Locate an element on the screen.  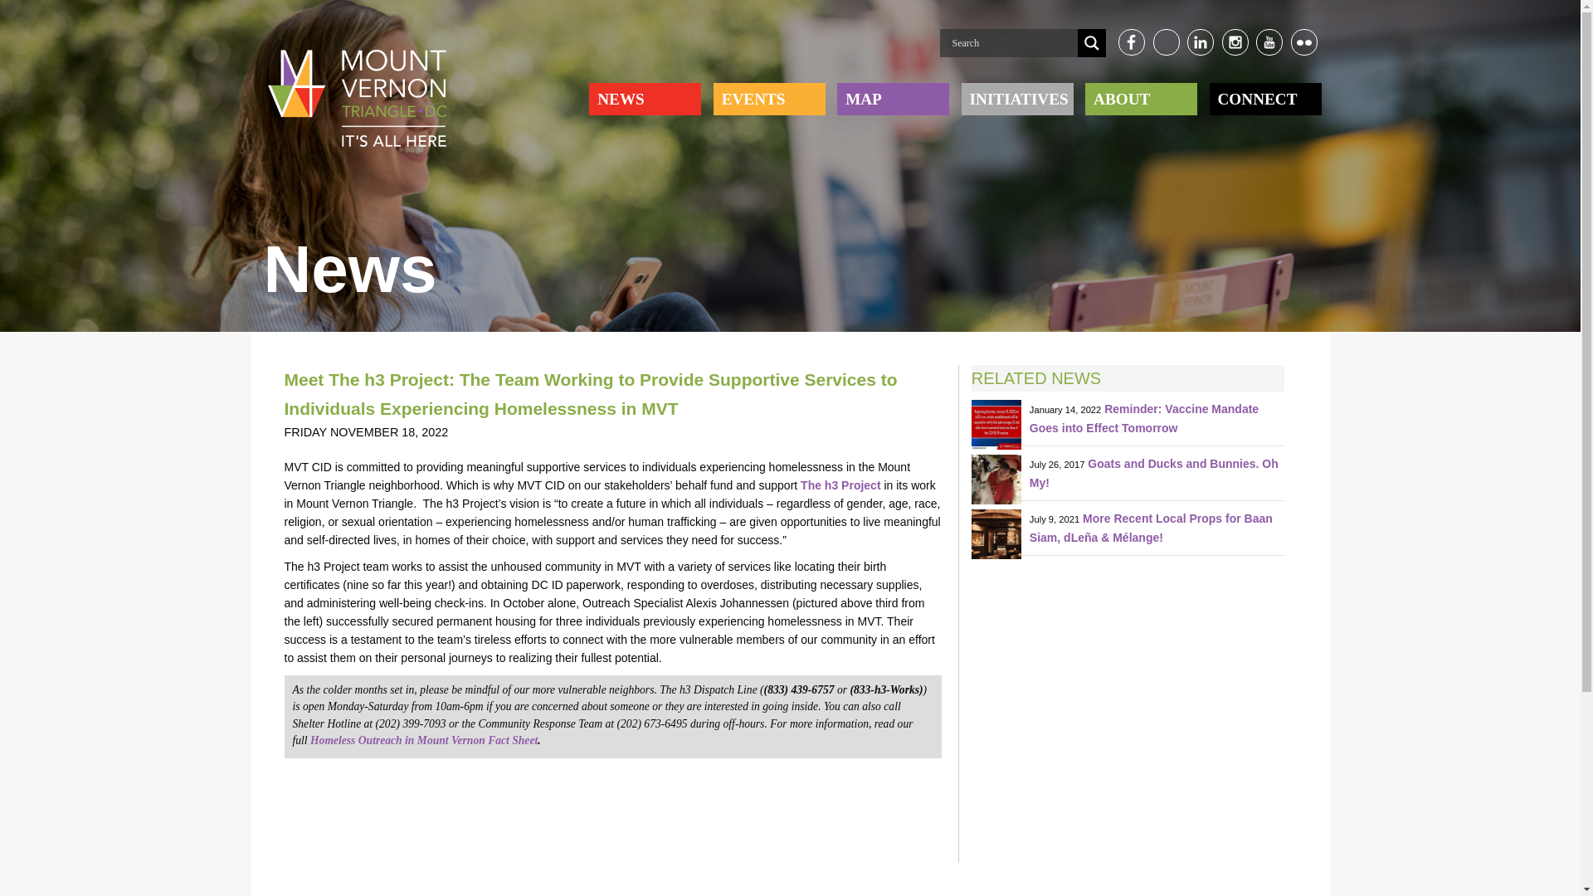
MAP is located at coordinates (893, 99).